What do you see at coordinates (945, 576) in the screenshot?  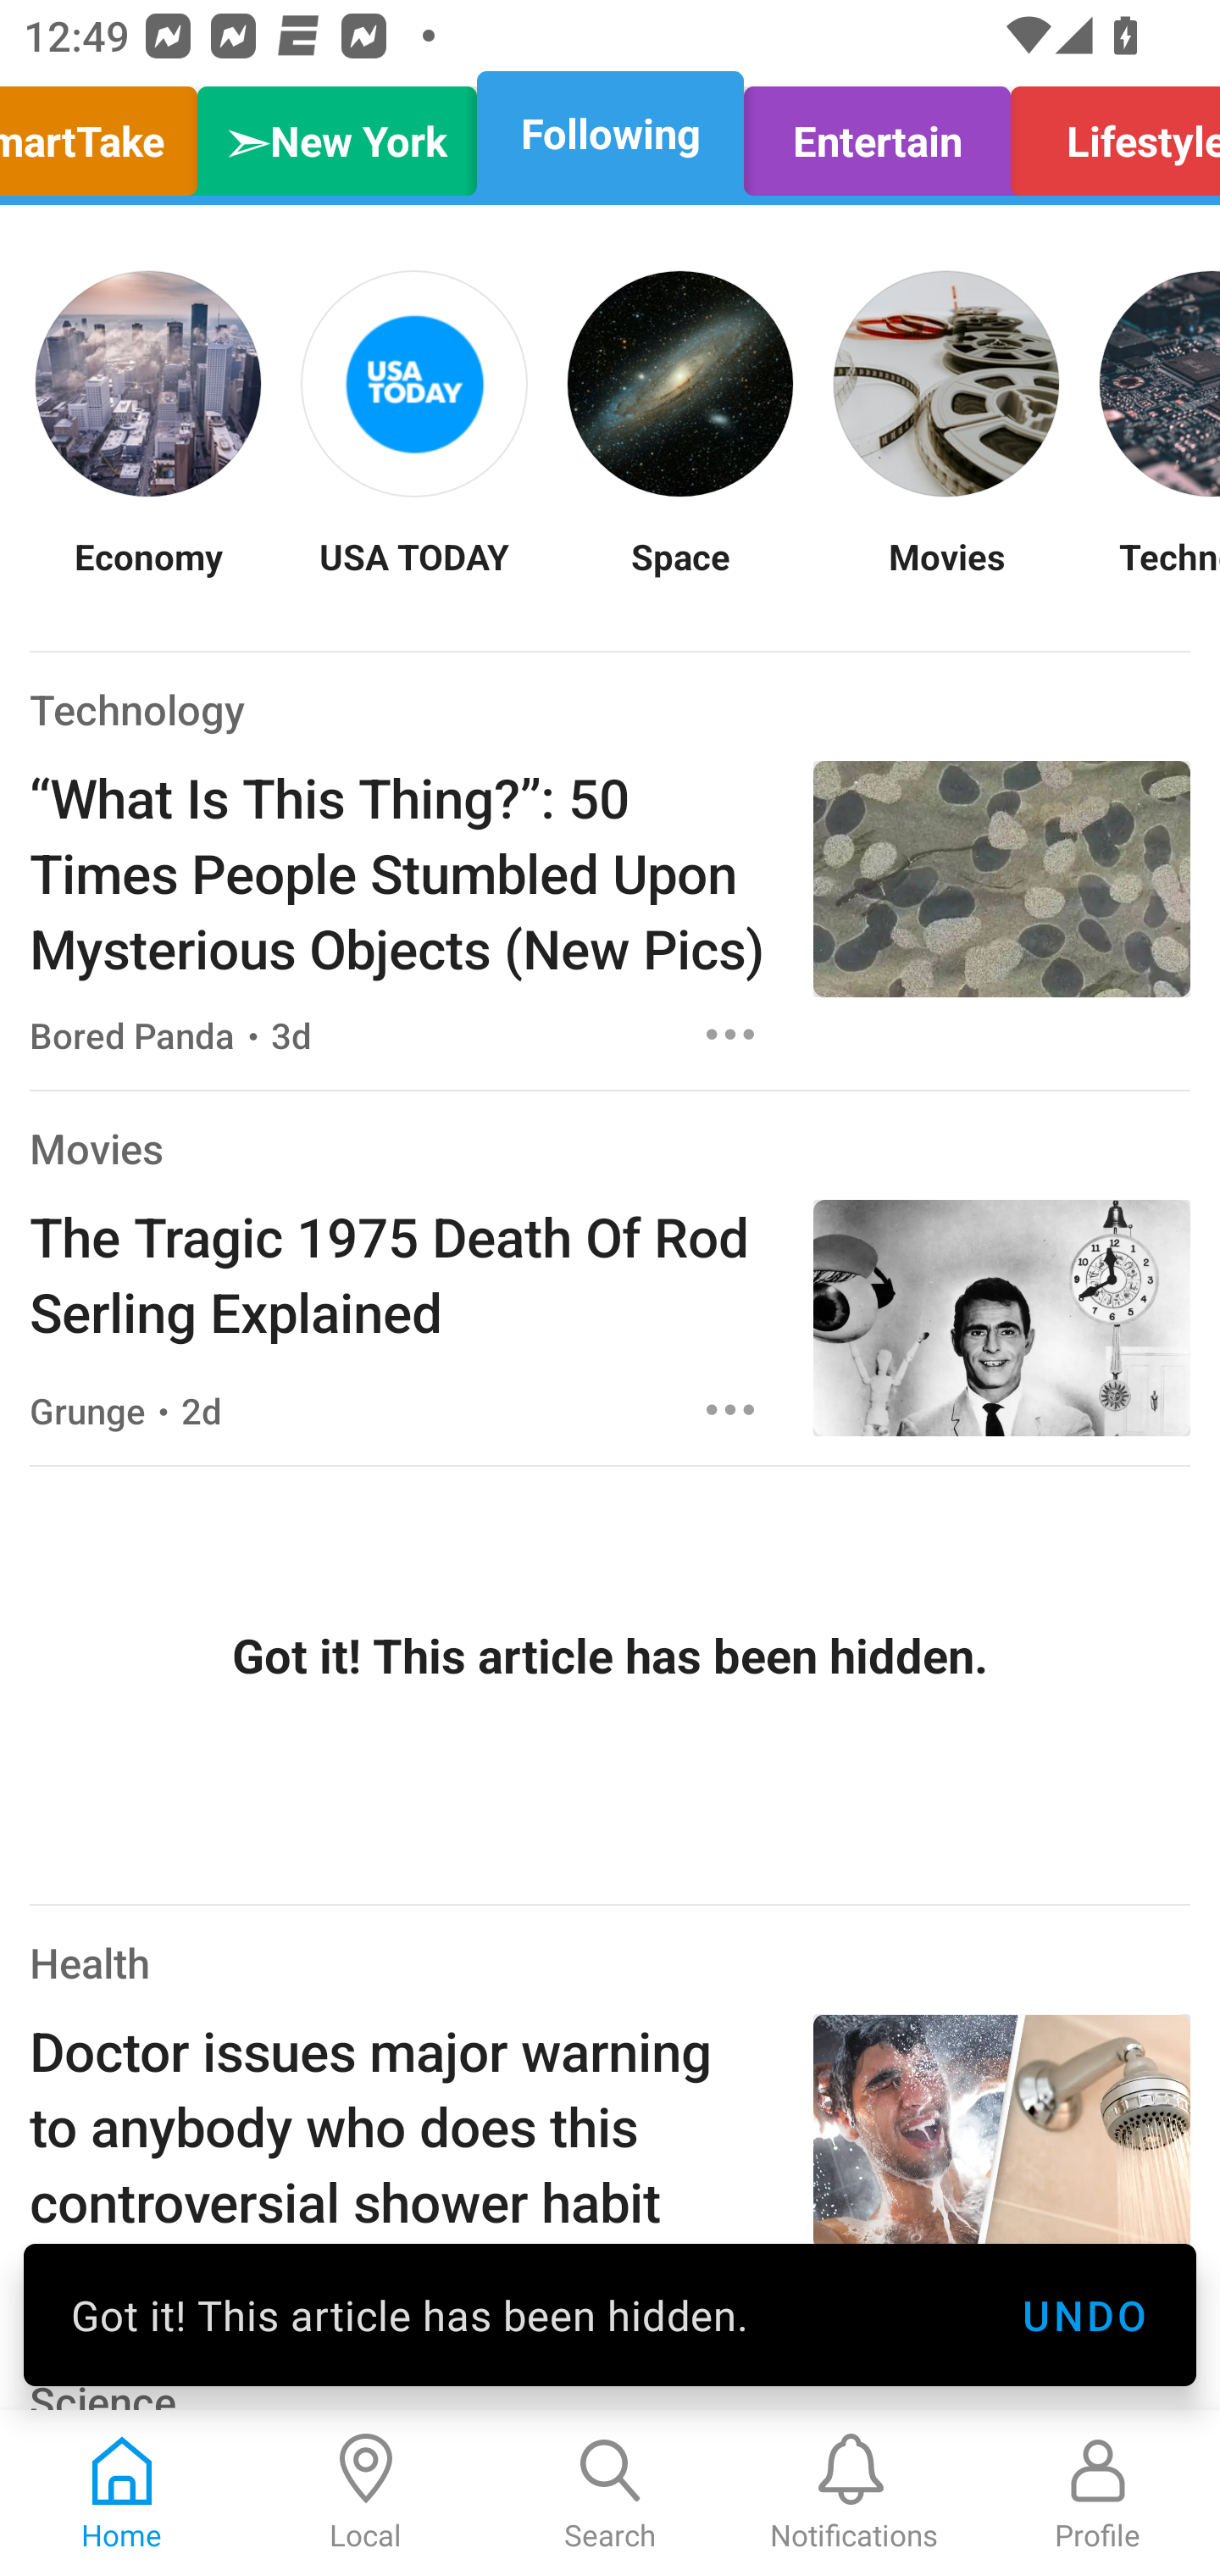 I see `Movies` at bounding box center [945, 576].